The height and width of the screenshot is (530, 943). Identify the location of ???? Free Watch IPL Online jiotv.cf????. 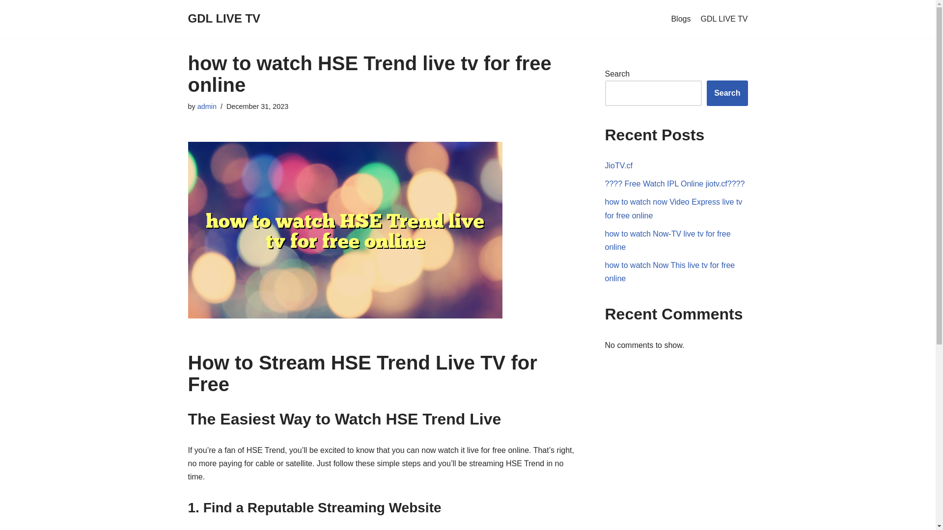
(675, 184).